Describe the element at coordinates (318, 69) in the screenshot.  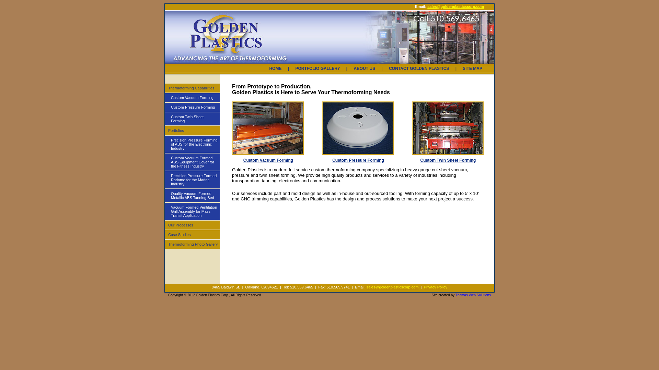
I see `PORTFOLIO GALLERY` at that location.